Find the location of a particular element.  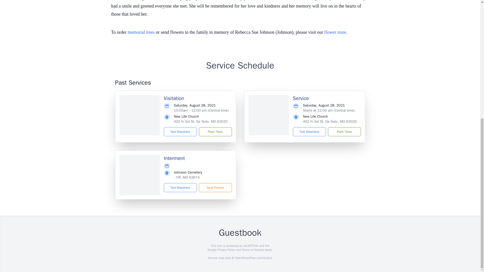

402 N 3rd St, De Soto, MO 63020 is located at coordinates (201, 121).